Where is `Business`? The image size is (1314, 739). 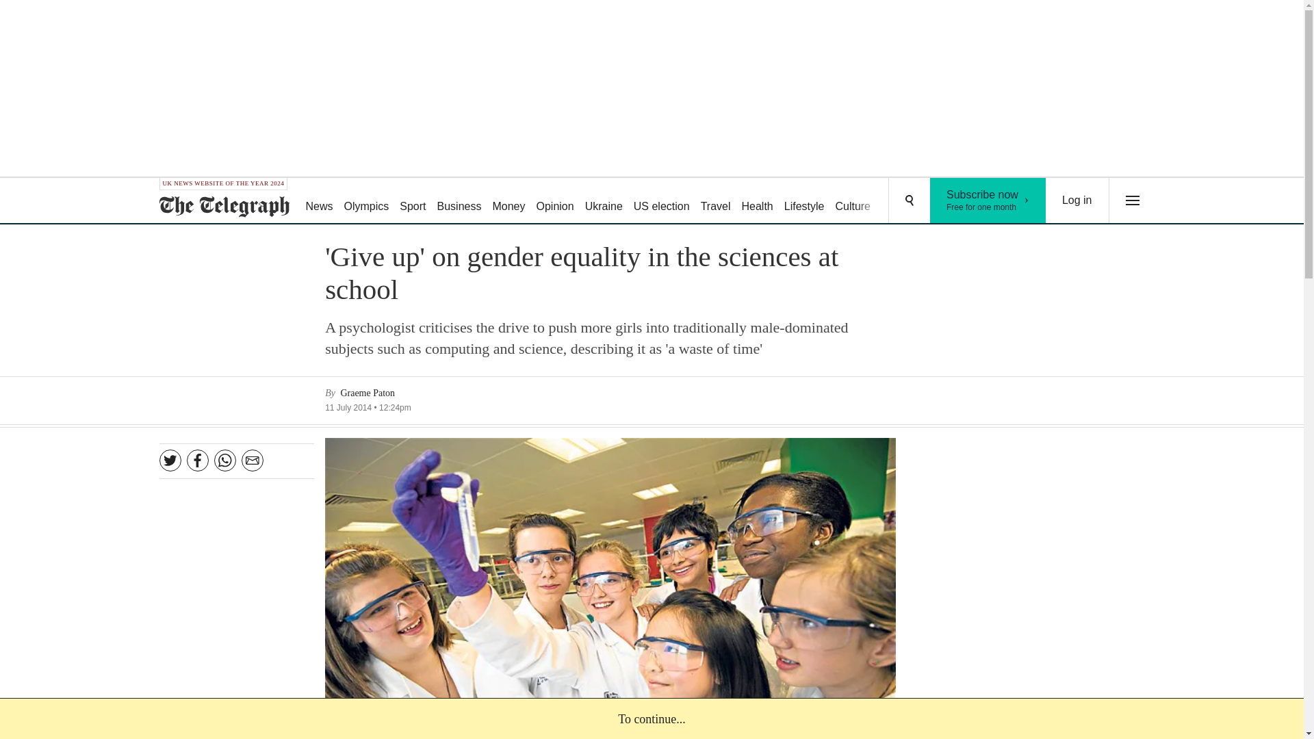 Business is located at coordinates (460, 201).